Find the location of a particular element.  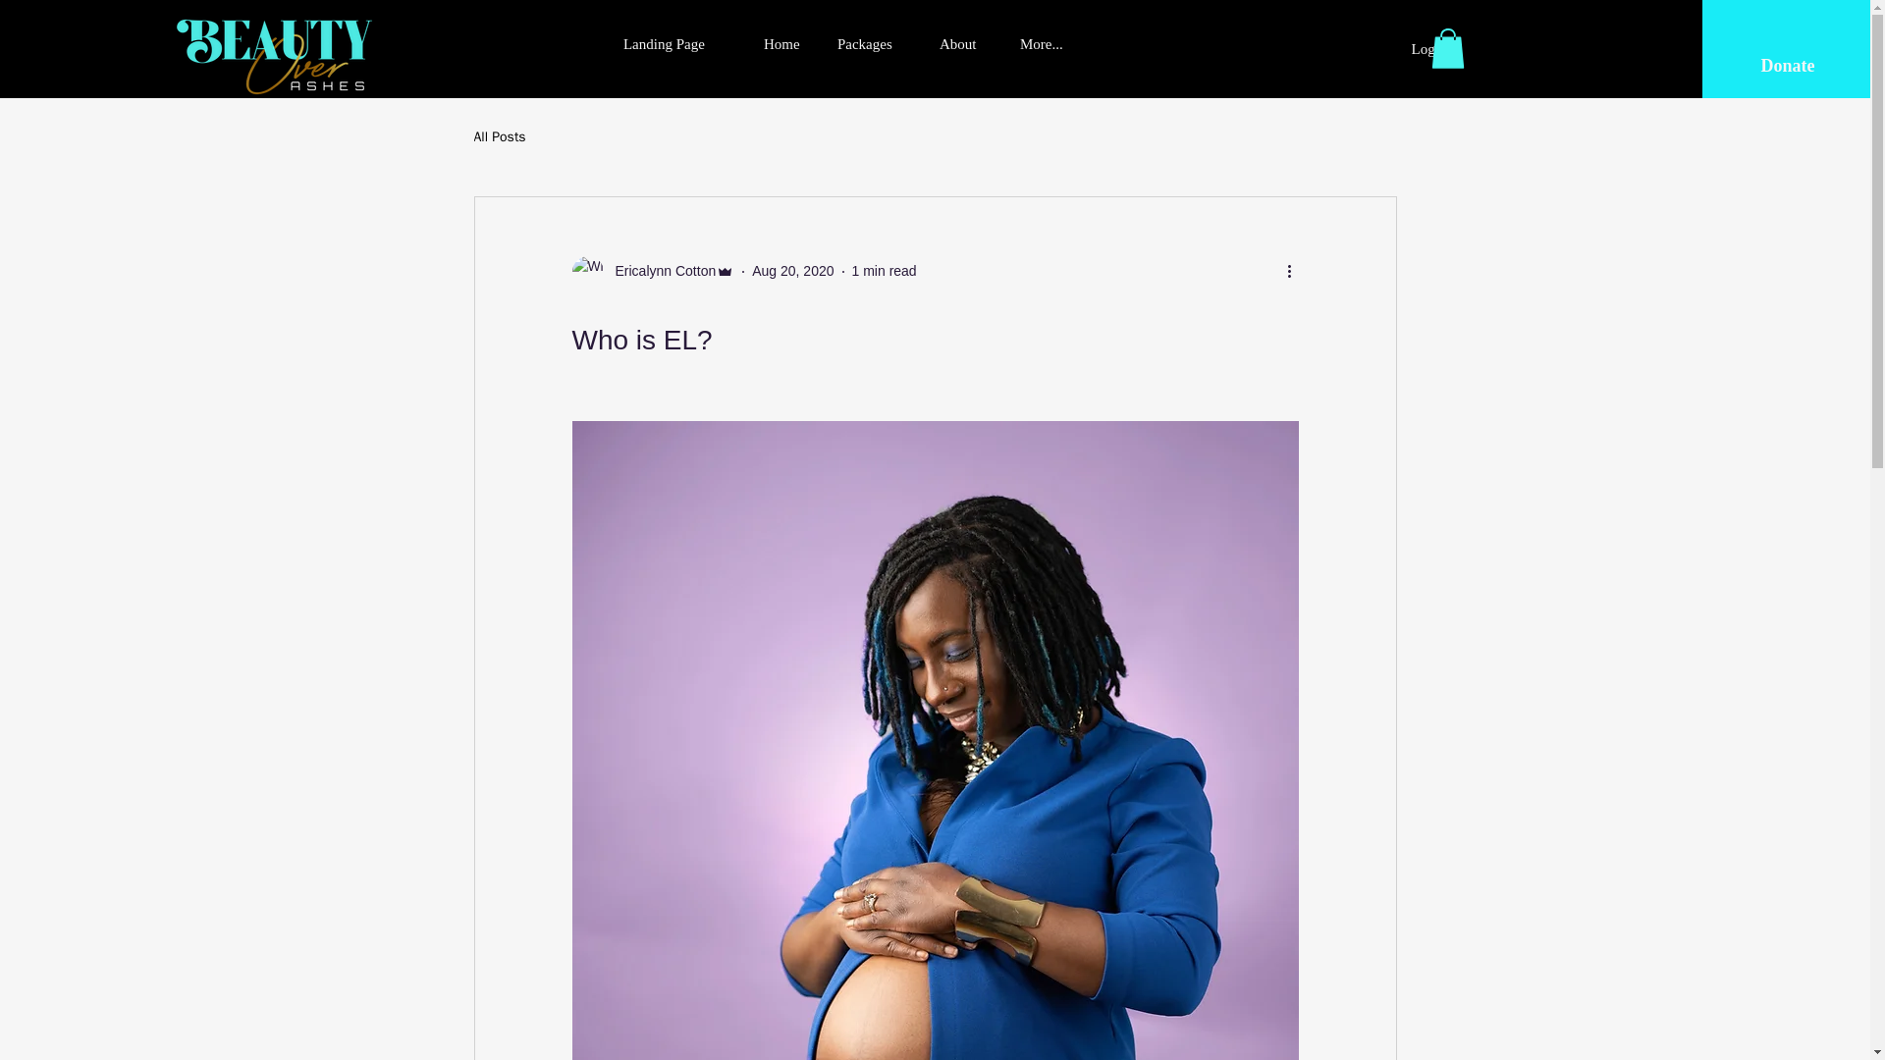

Log In is located at coordinates (1429, 49).